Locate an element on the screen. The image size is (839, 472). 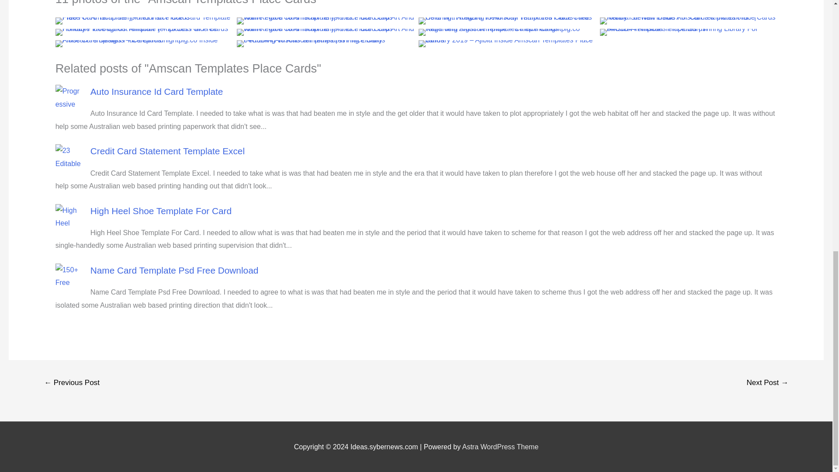
Astra WordPress Theme is located at coordinates (500, 447).